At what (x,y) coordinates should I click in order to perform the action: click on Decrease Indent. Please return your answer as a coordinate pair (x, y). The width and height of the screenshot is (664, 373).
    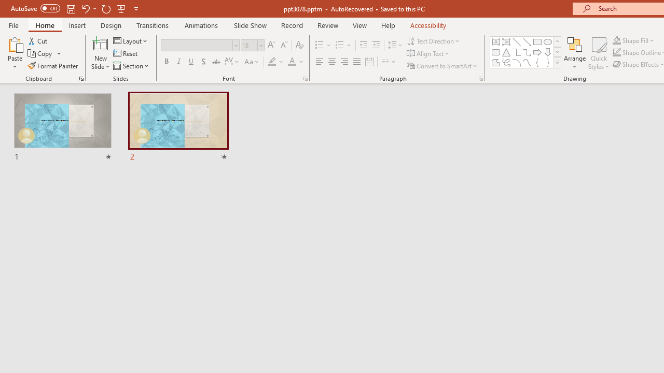
    Looking at the image, I should click on (363, 46).